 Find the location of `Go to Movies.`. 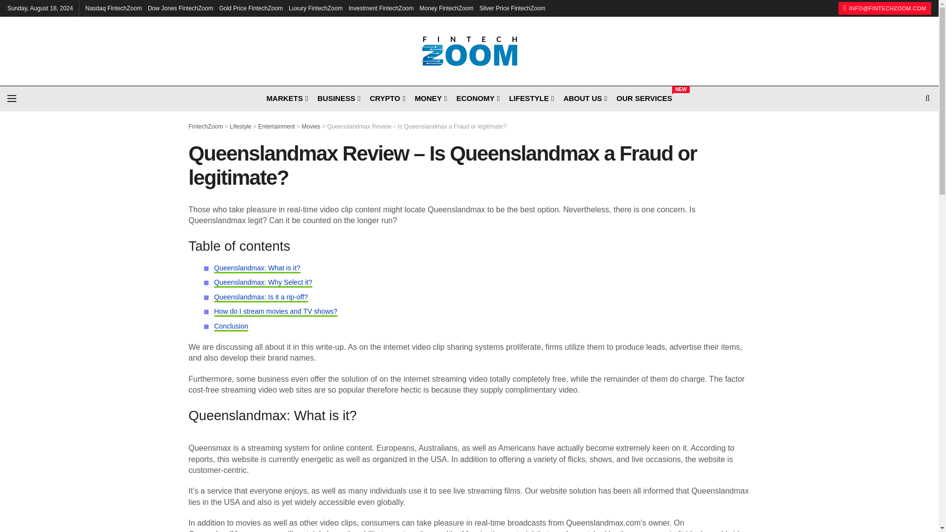

Go to Movies. is located at coordinates (311, 126).